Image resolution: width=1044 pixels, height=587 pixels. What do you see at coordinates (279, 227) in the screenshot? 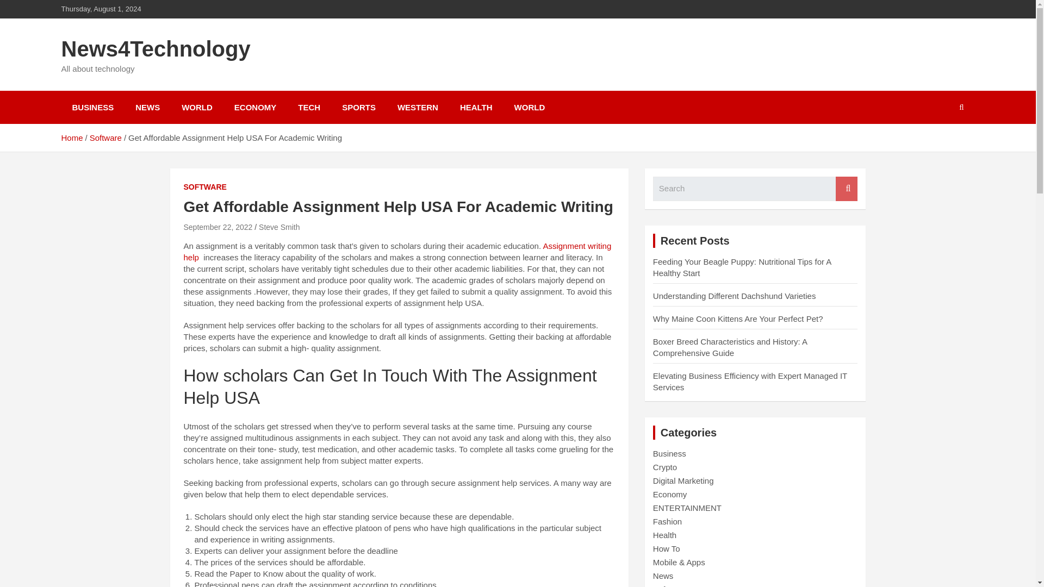
I see `Steve Smith` at bounding box center [279, 227].